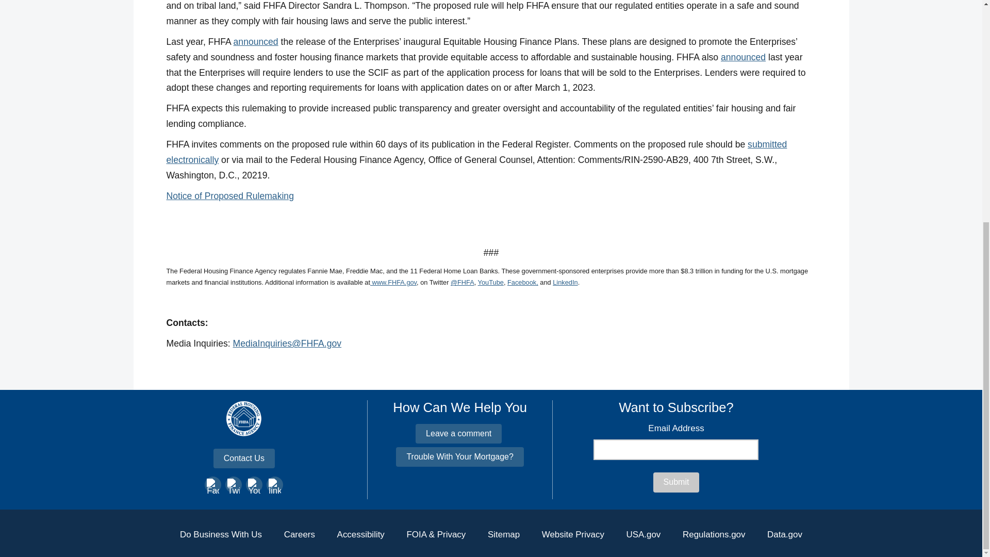 This screenshot has height=557, width=990. I want to click on USA.gov, so click(642, 534).